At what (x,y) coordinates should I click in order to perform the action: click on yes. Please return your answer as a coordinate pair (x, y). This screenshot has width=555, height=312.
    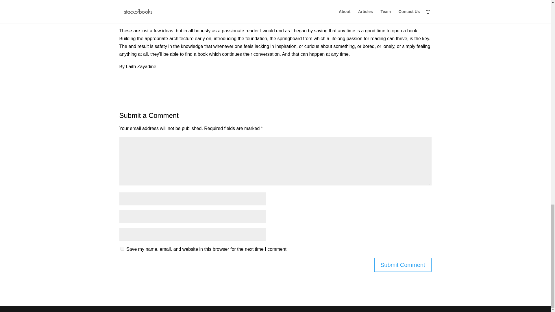
    Looking at the image, I should click on (122, 249).